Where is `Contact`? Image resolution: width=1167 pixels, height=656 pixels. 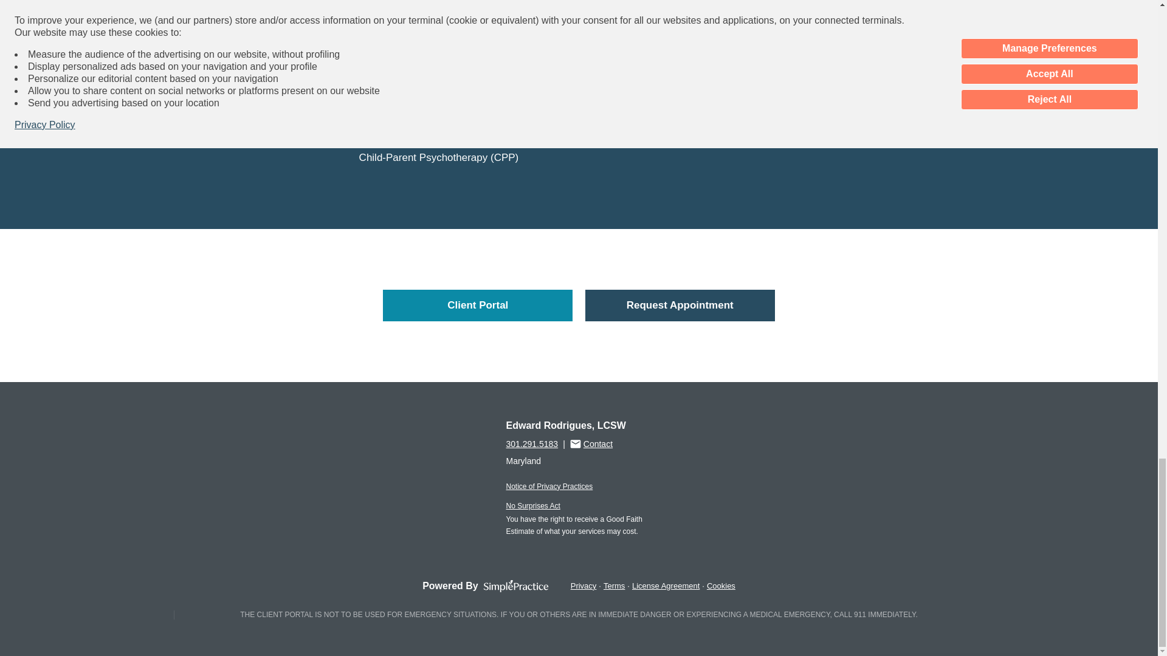 Contact is located at coordinates (591, 443).